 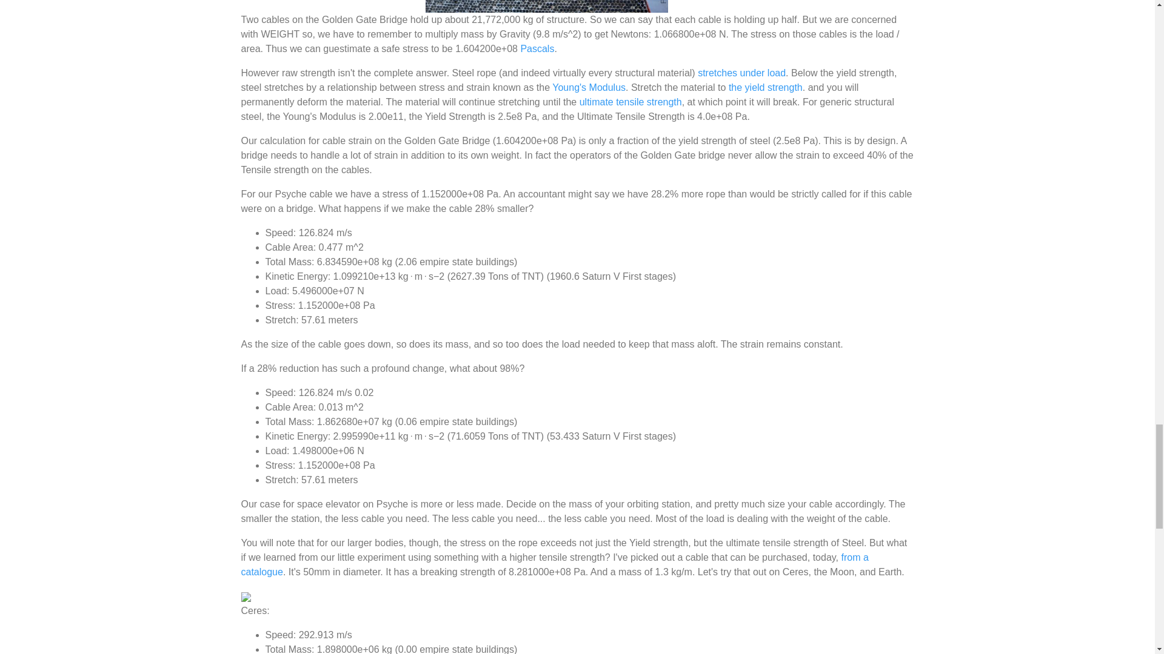 What do you see at coordinates (589, 87) in the screenshot?
I see `Young's Modulus` at bounding box center [589, 87].